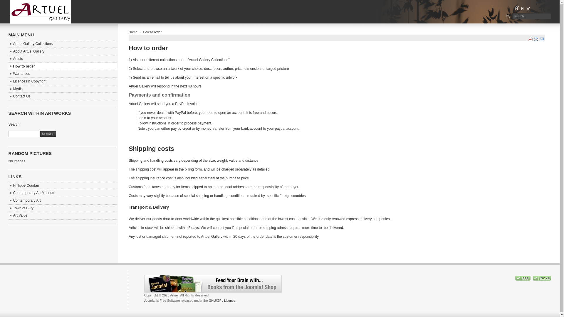 The height and width of the screenshot is (317, 564). What do you see at coordinates (63, 186) in the screenshot?
I see `Philippe Coudari` at bounding box center [63, 186].